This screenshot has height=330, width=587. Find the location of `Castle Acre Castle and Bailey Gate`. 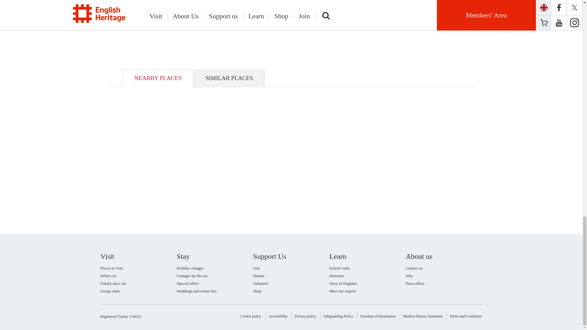

Castle Acre Castle and Bailey Gate is located at coordinates (401, 16).